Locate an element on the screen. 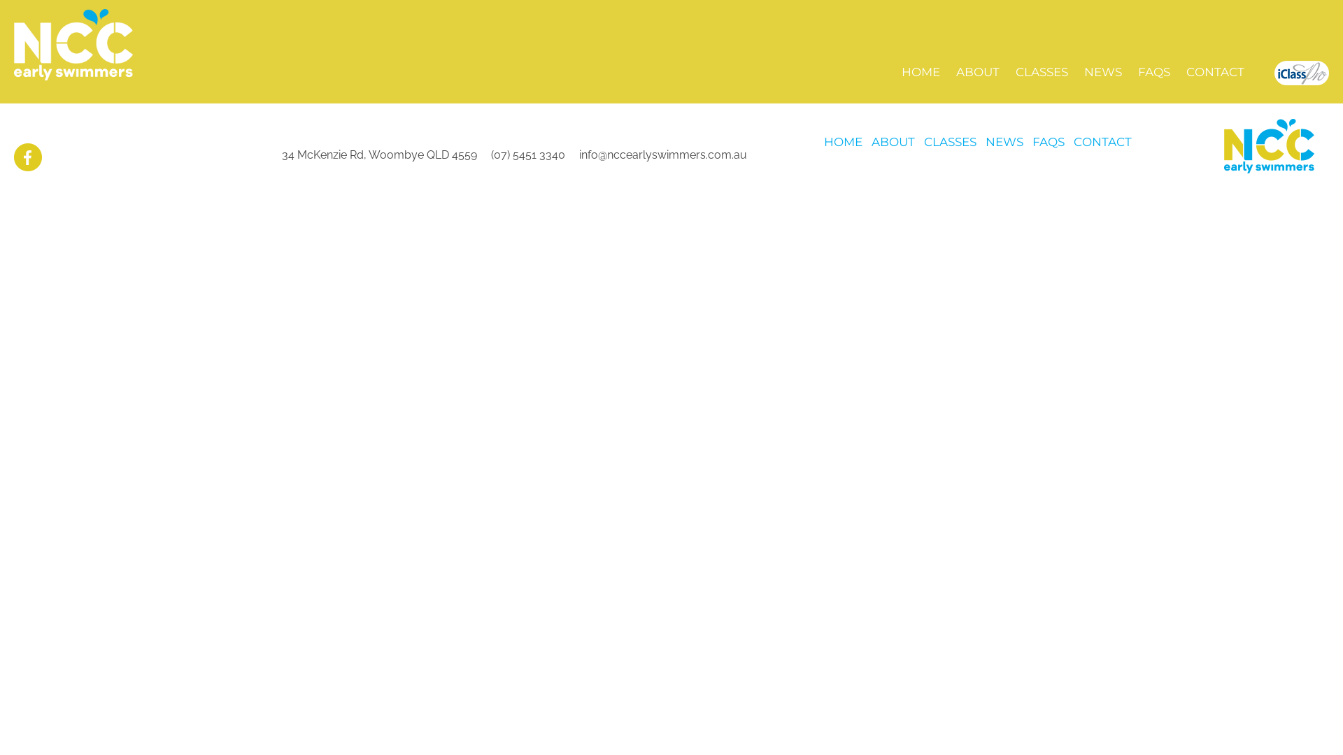  HOME is located at coordinates (921, 66).